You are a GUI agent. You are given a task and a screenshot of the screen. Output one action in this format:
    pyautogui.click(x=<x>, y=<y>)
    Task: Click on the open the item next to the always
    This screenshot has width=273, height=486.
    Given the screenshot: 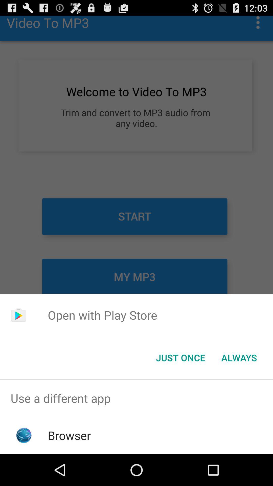 What is the action you would take?
    pyautogui.click(x=180, y=358)
    